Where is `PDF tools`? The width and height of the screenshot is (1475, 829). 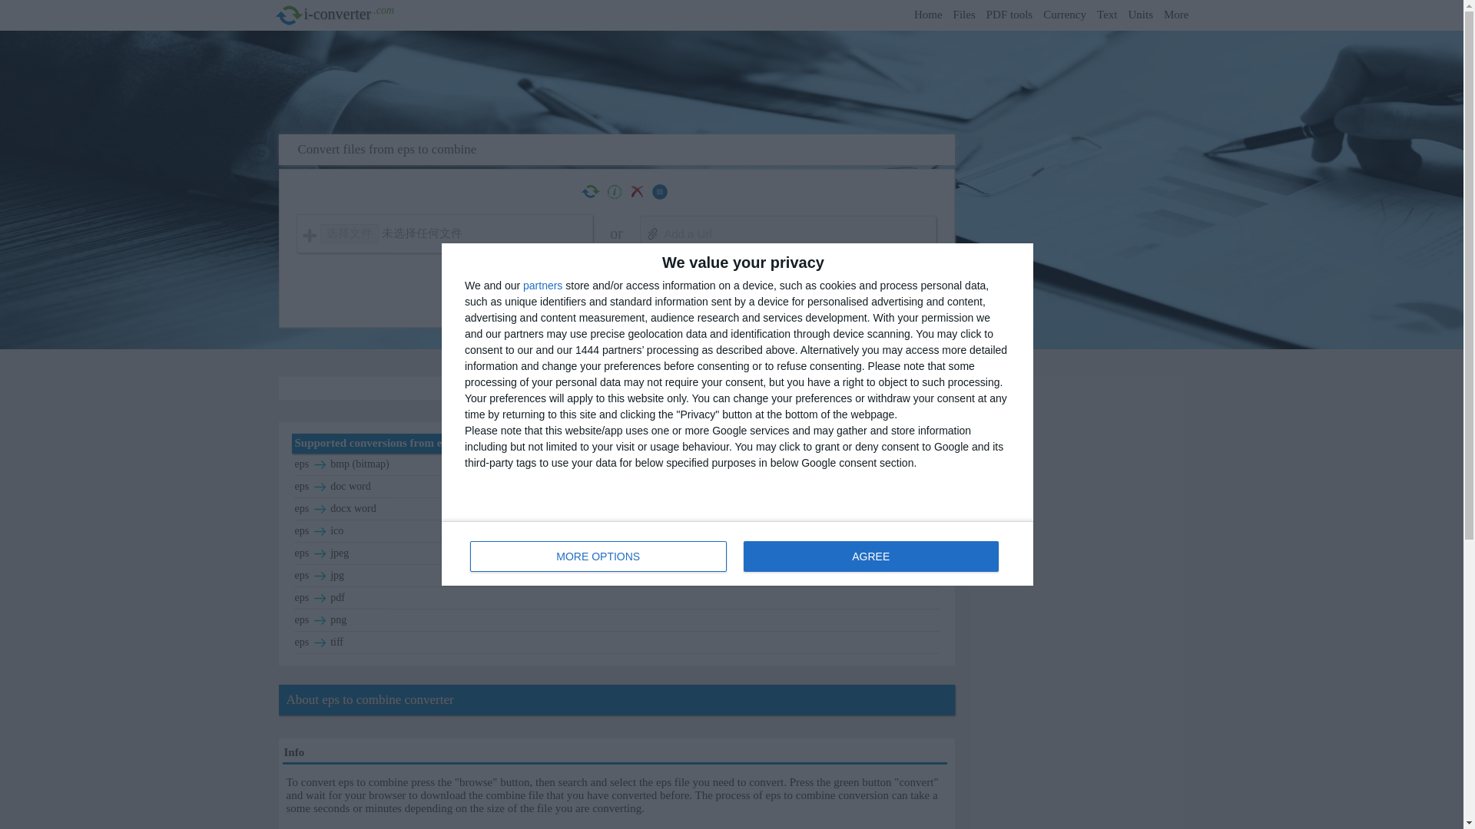 PDF tools is located at coordinates (737, 553).